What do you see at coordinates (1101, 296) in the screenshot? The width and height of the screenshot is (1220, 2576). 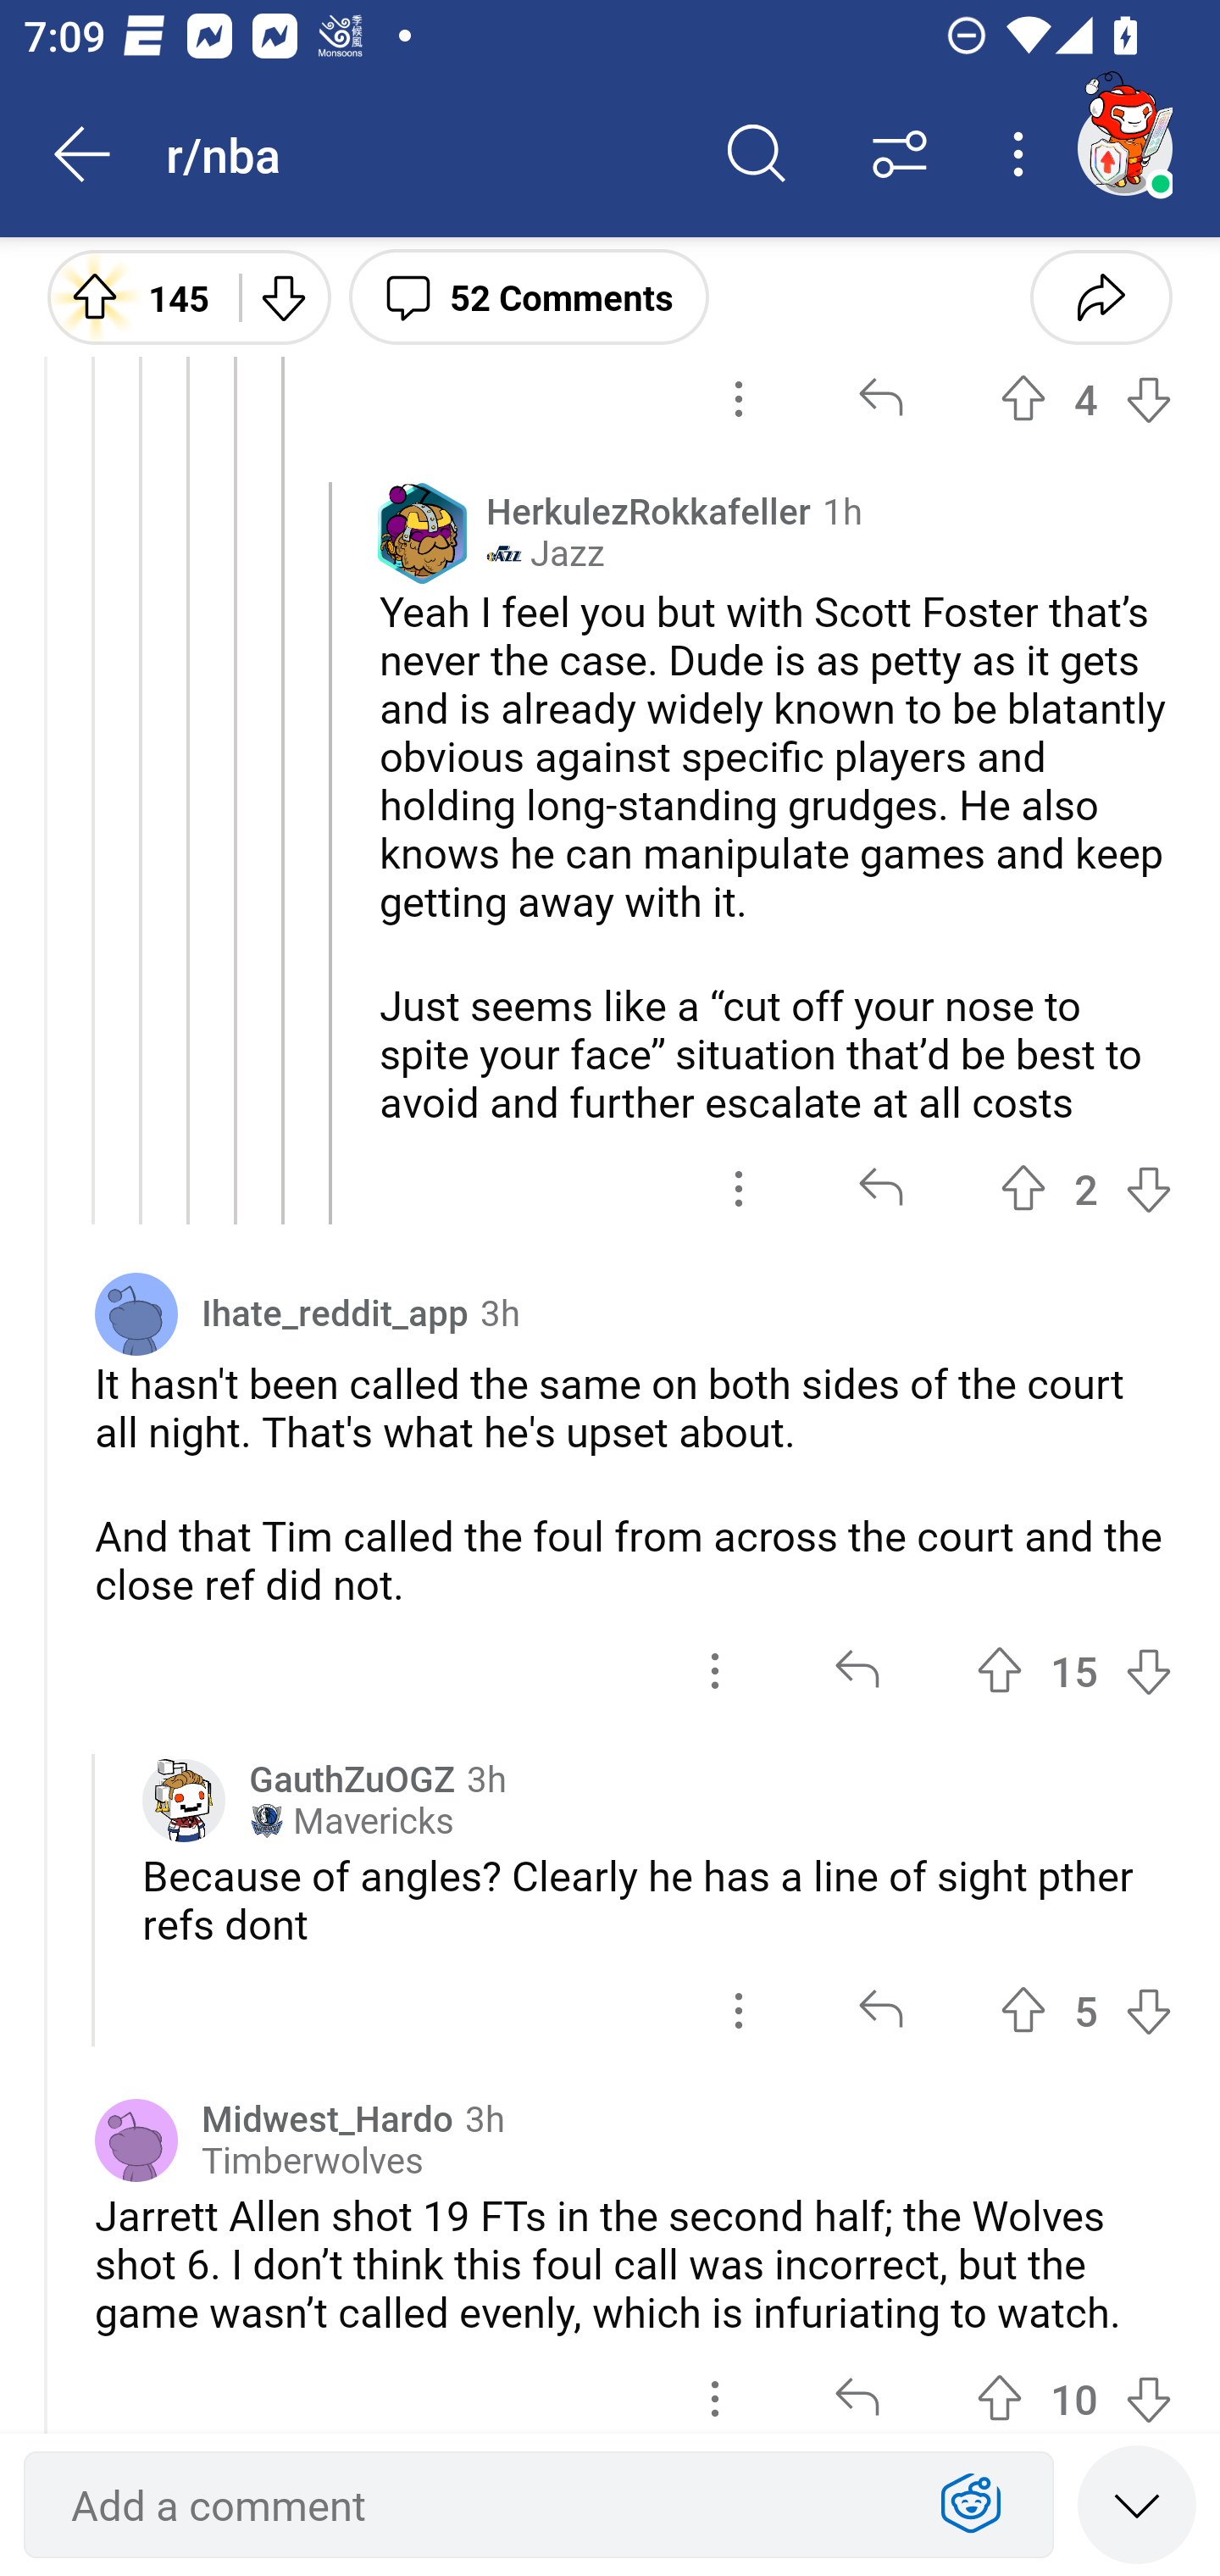 I see `Share` at bounding box center [1101, 296].